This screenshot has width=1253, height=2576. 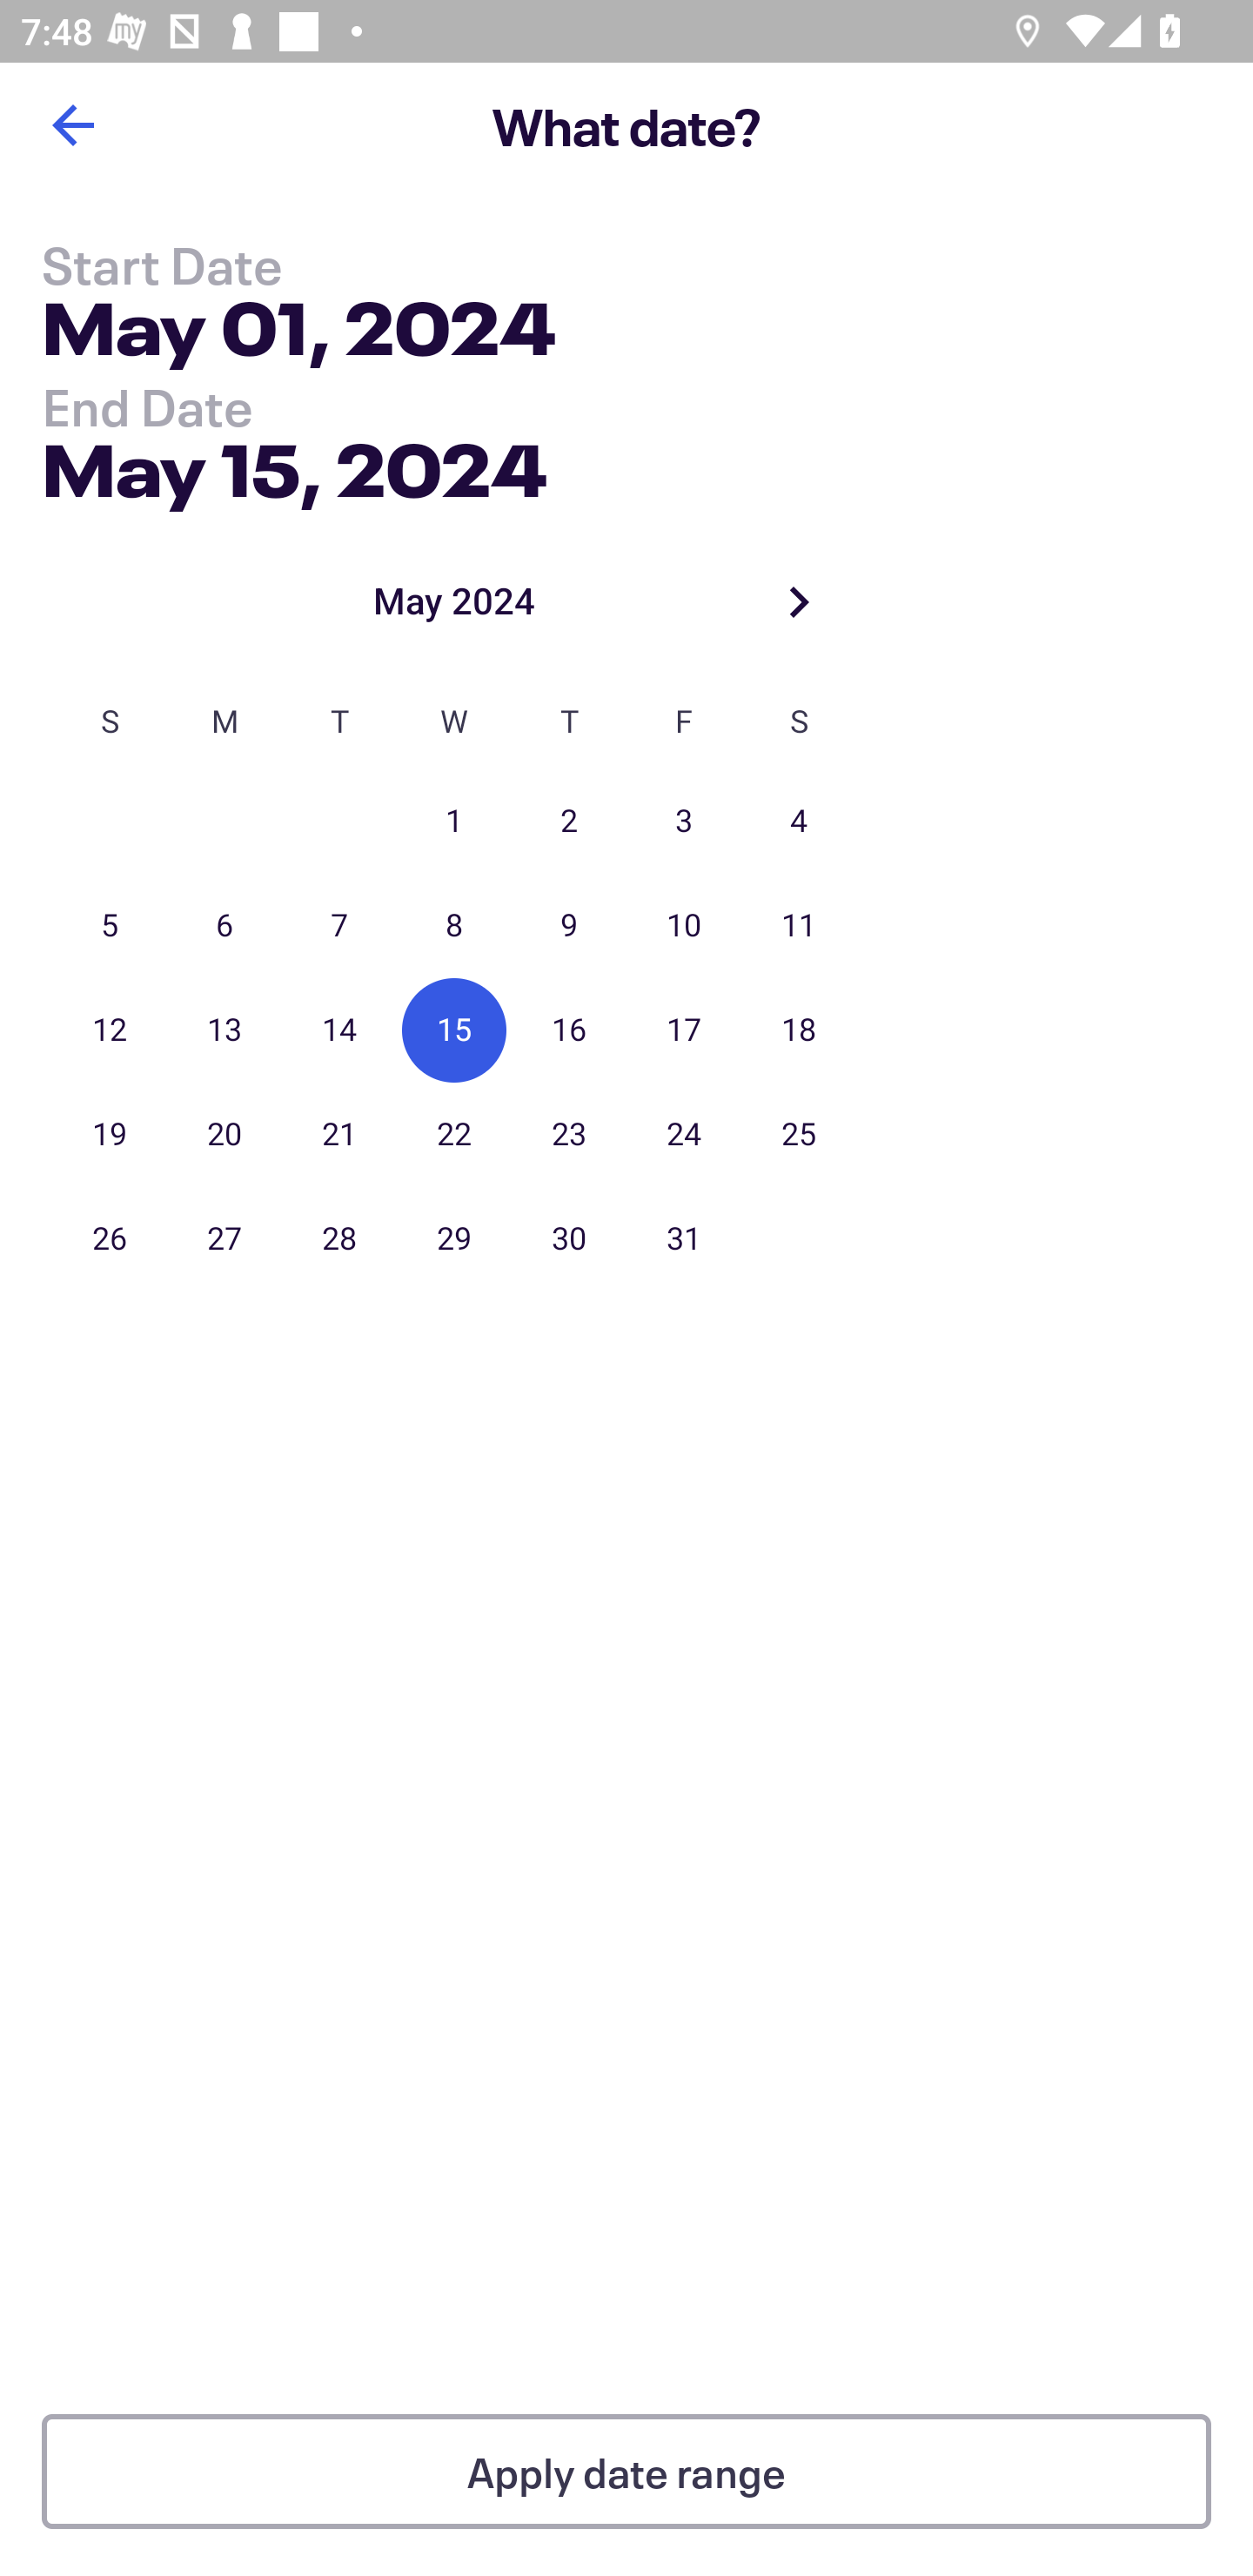 What do you see at coordinates (799, 1135) in the screenshot?
I see `25 25 May 2024` at bounding box center [799, 1135].